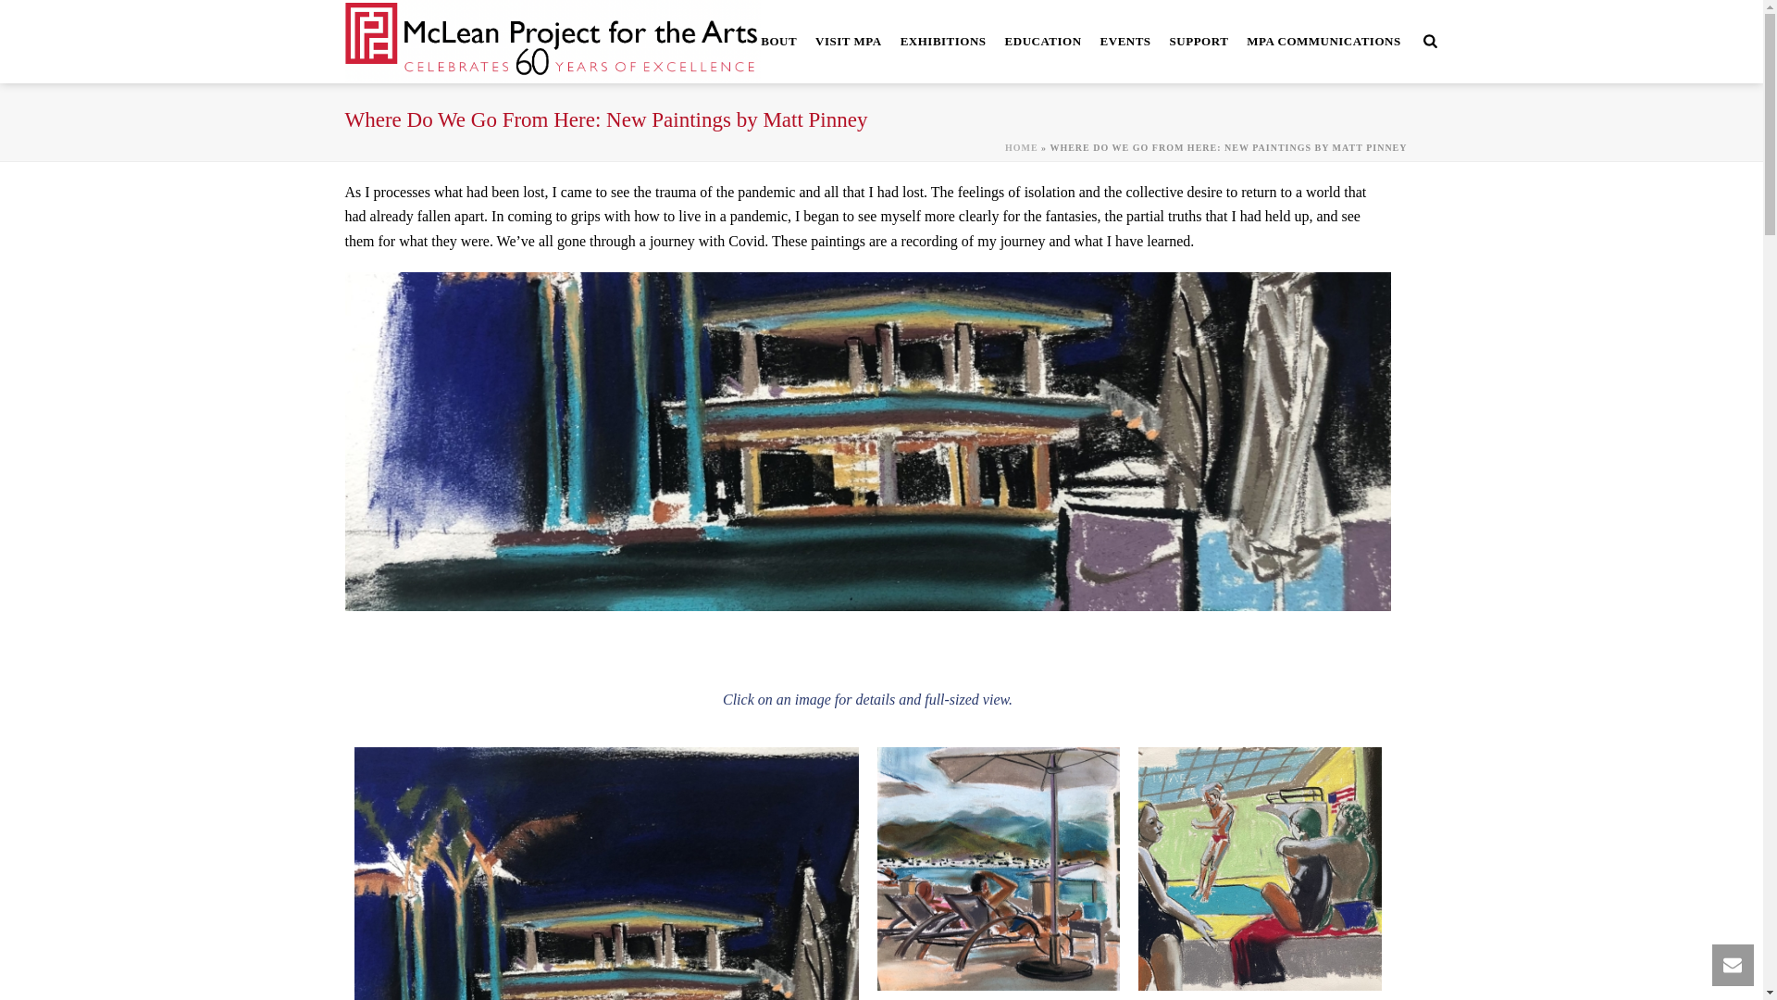 The width and height of the screenshot is (1777, 1000). I want to click on EDUCATION, so click(1042, 40).